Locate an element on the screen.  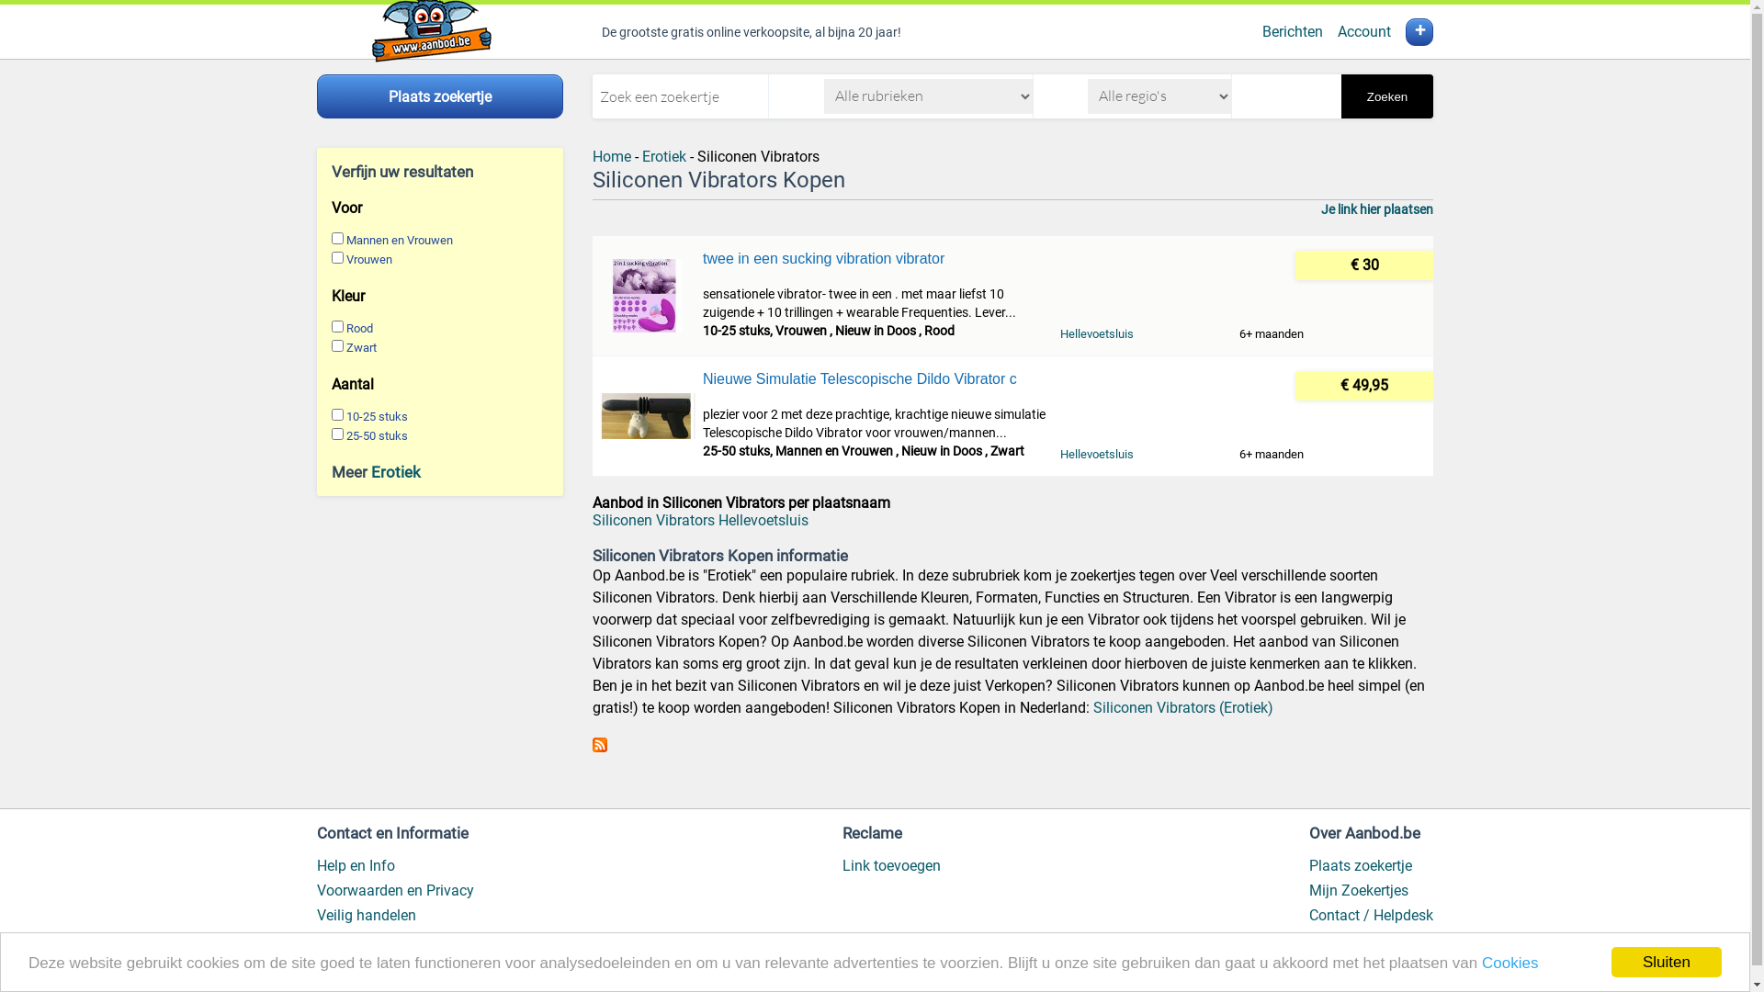
Cookies is located at coordinates (1510, 963).